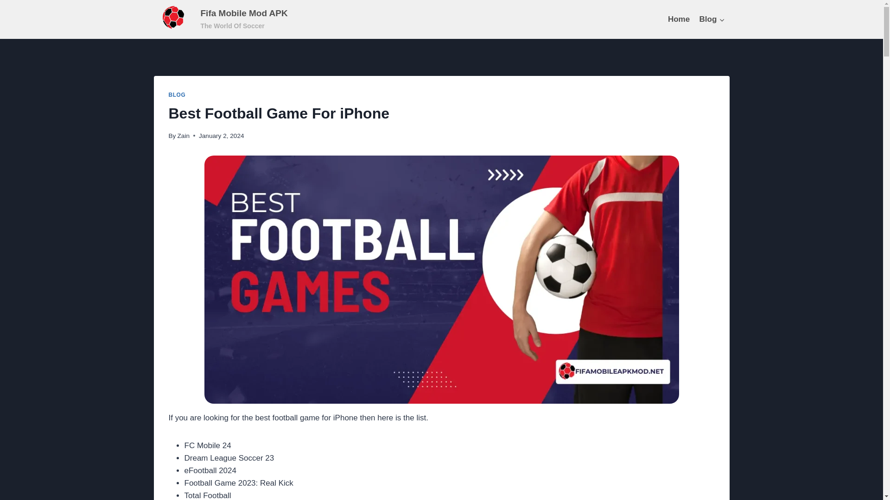 The width and height of the screenshot is (890, 500). I want to click on Blog, so click(711, 19).